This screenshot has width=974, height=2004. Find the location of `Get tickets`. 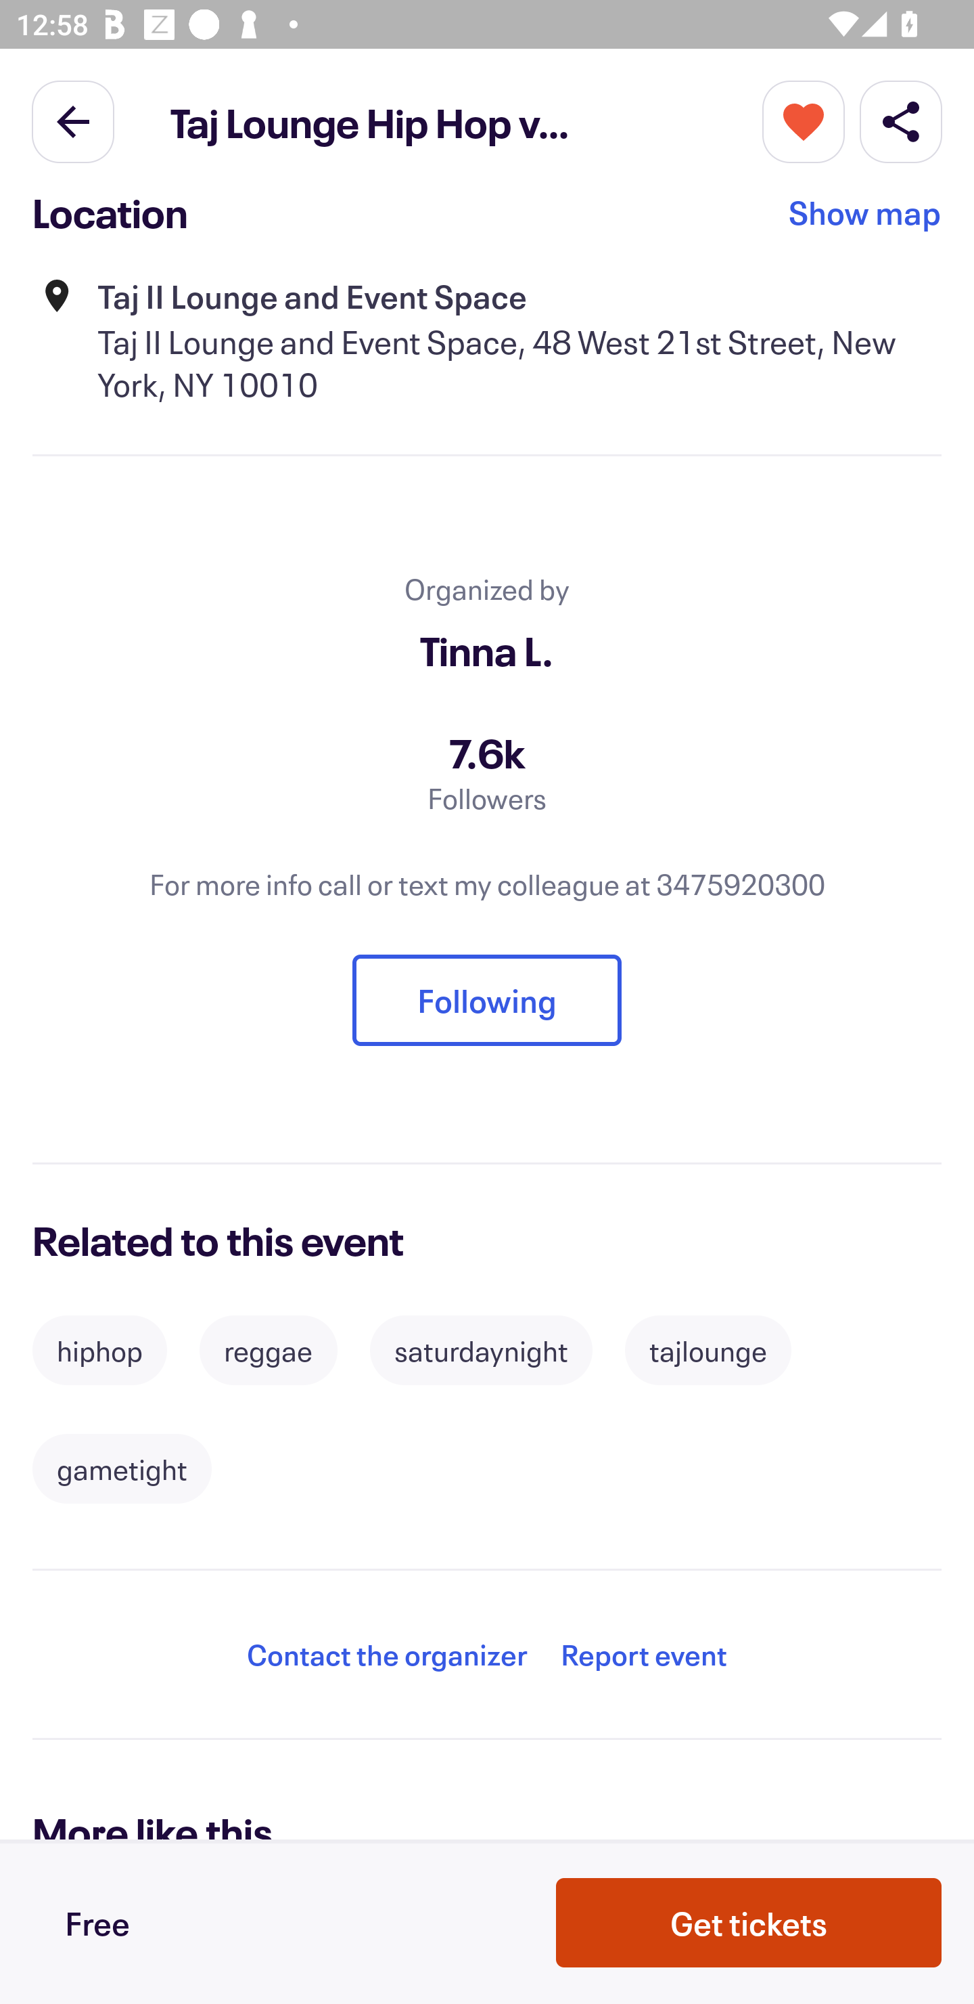

Get tickets is located at coordinates (749, 1923).